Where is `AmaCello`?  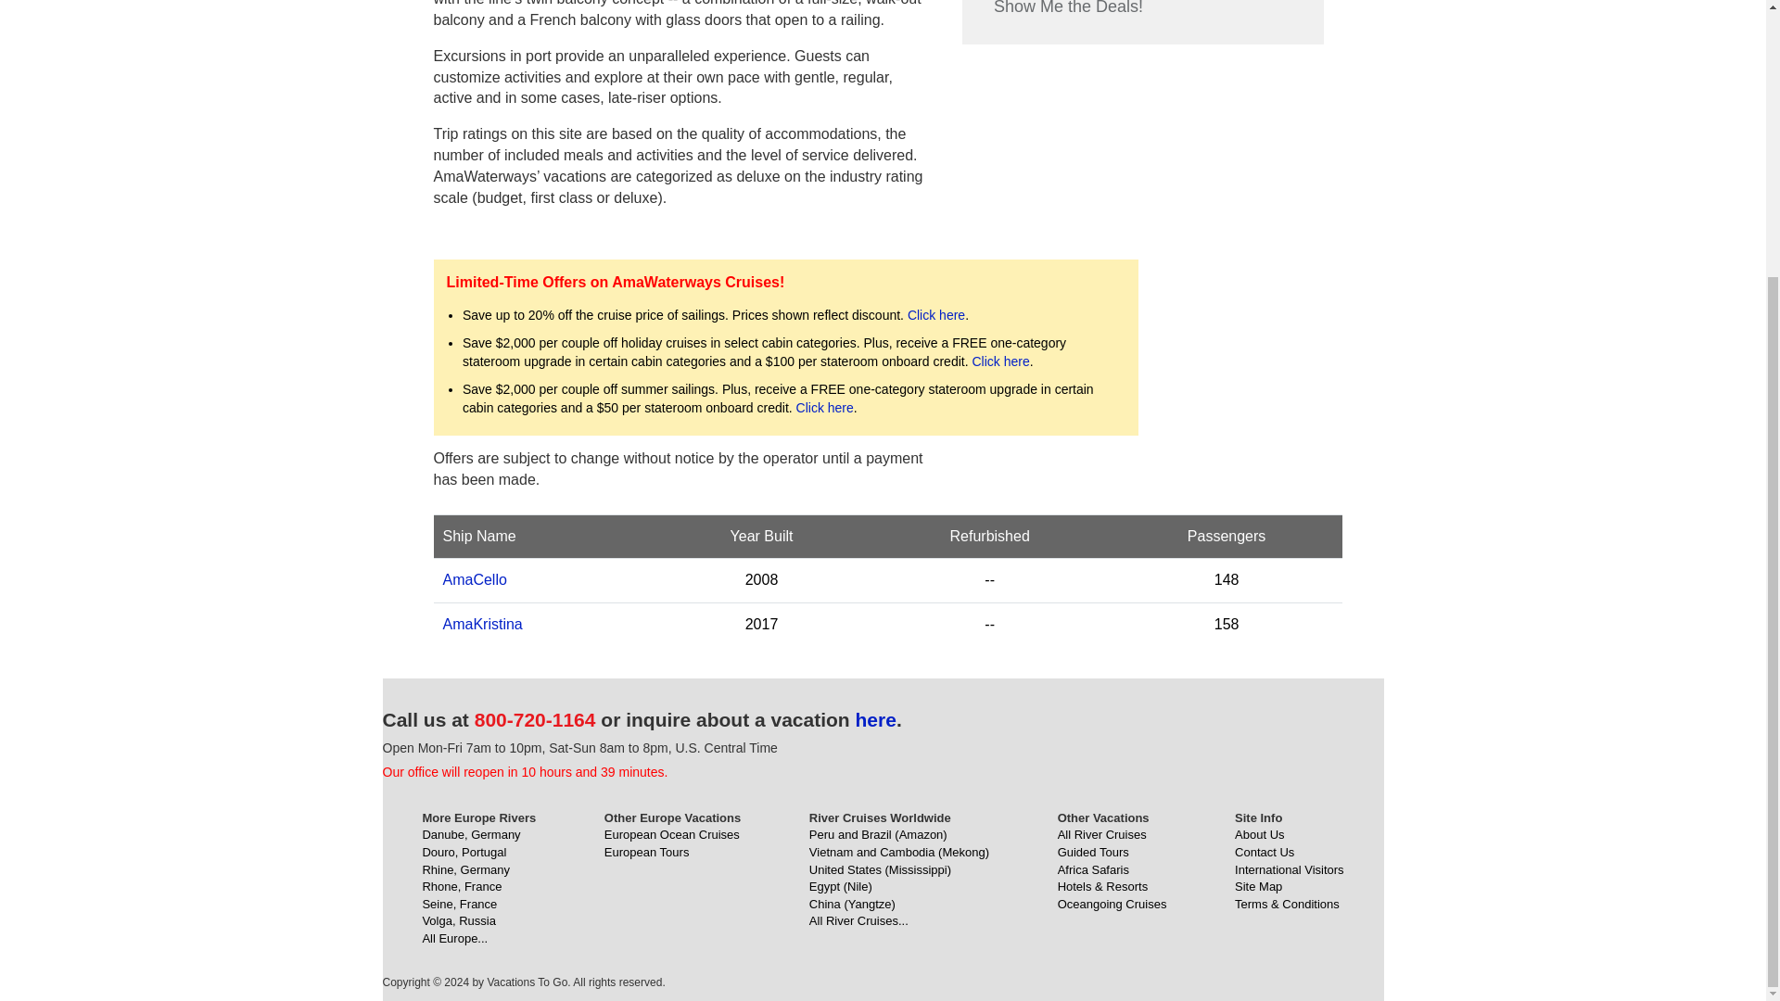
AmaCello is located at coordinates (475, 578).